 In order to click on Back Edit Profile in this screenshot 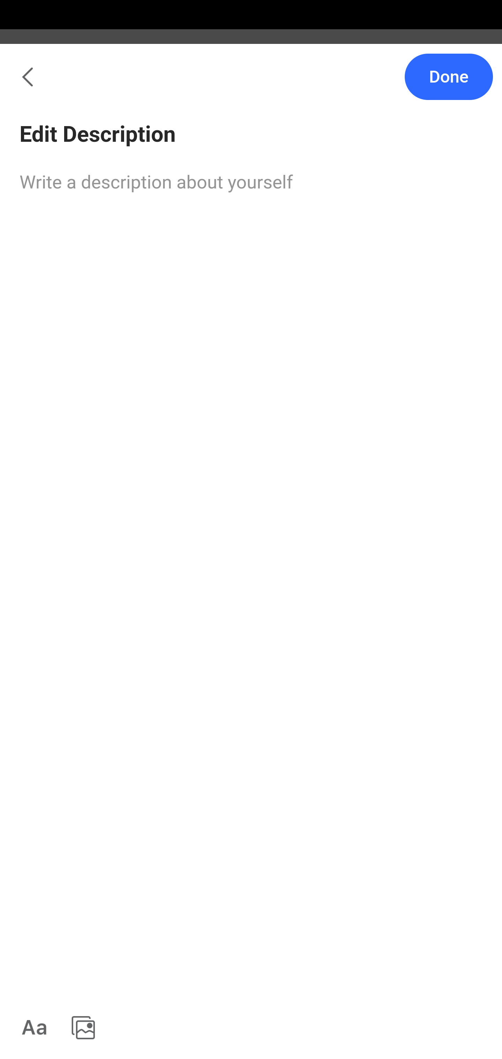, I will do `click(251, 85)`.